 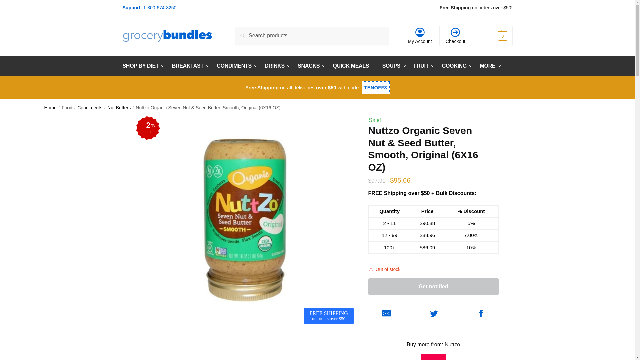 I want to click on Checkout, so click(x=455, y=35).